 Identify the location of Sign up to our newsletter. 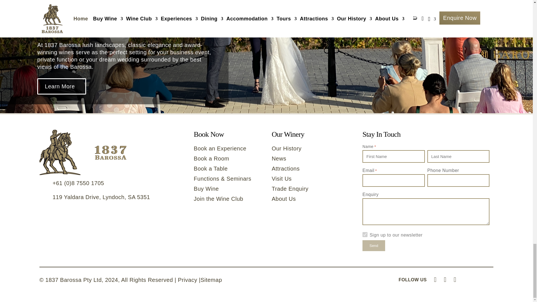
(365, 234).